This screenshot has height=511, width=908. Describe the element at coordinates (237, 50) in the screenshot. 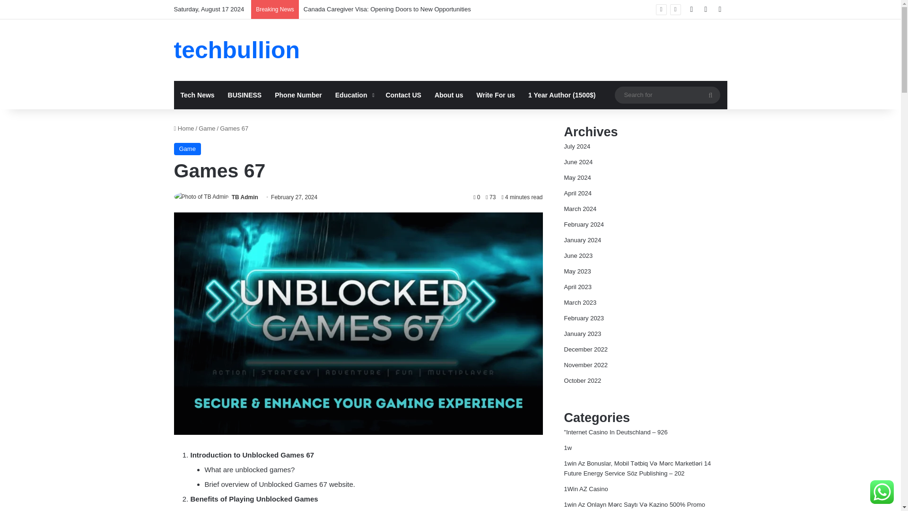

I see `techbullion` at that location.